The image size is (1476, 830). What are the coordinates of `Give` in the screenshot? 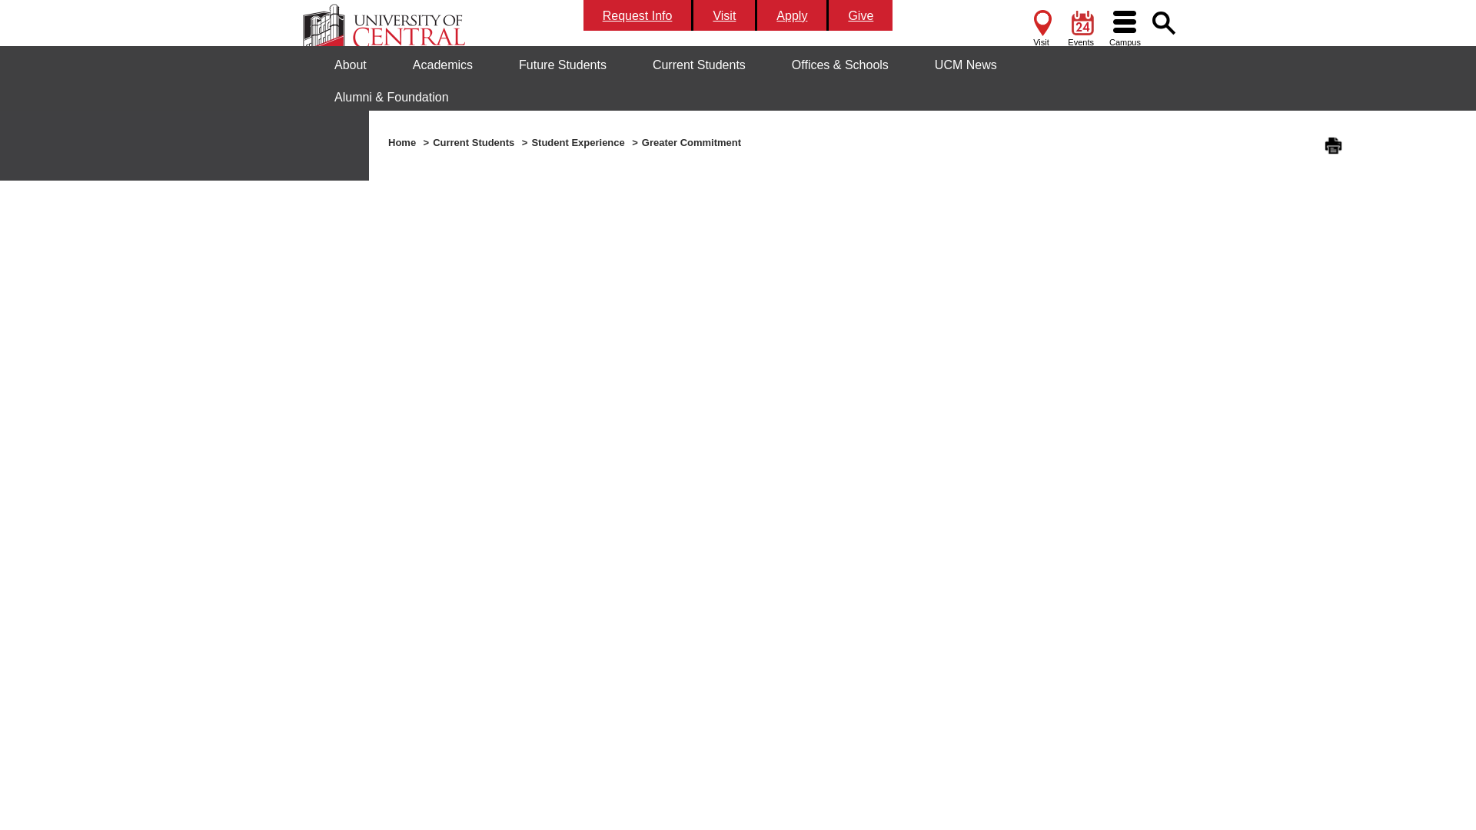 It's located at (860, 15).